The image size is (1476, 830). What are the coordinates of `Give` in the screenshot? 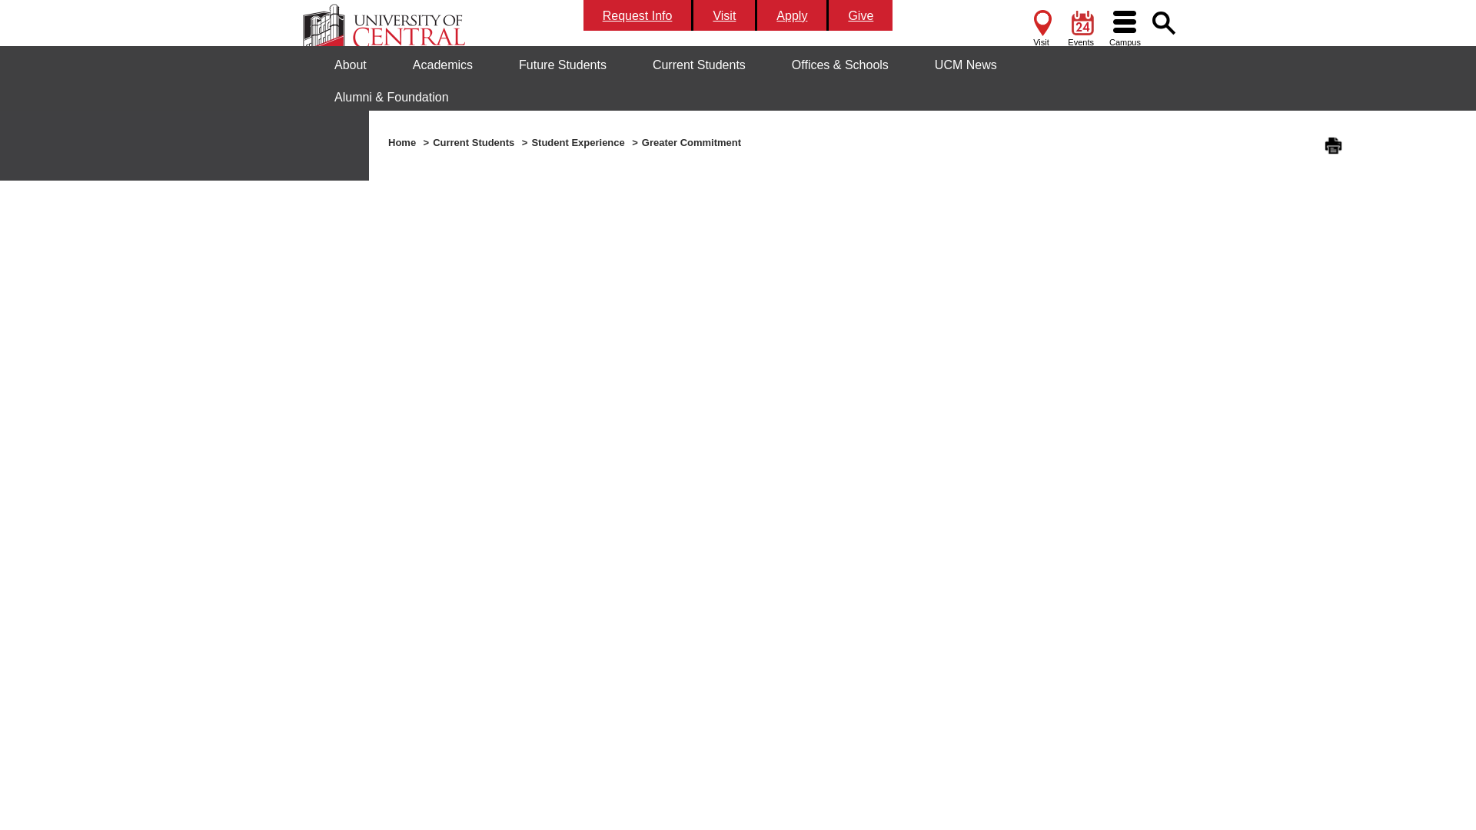 It's located at (860, 15).